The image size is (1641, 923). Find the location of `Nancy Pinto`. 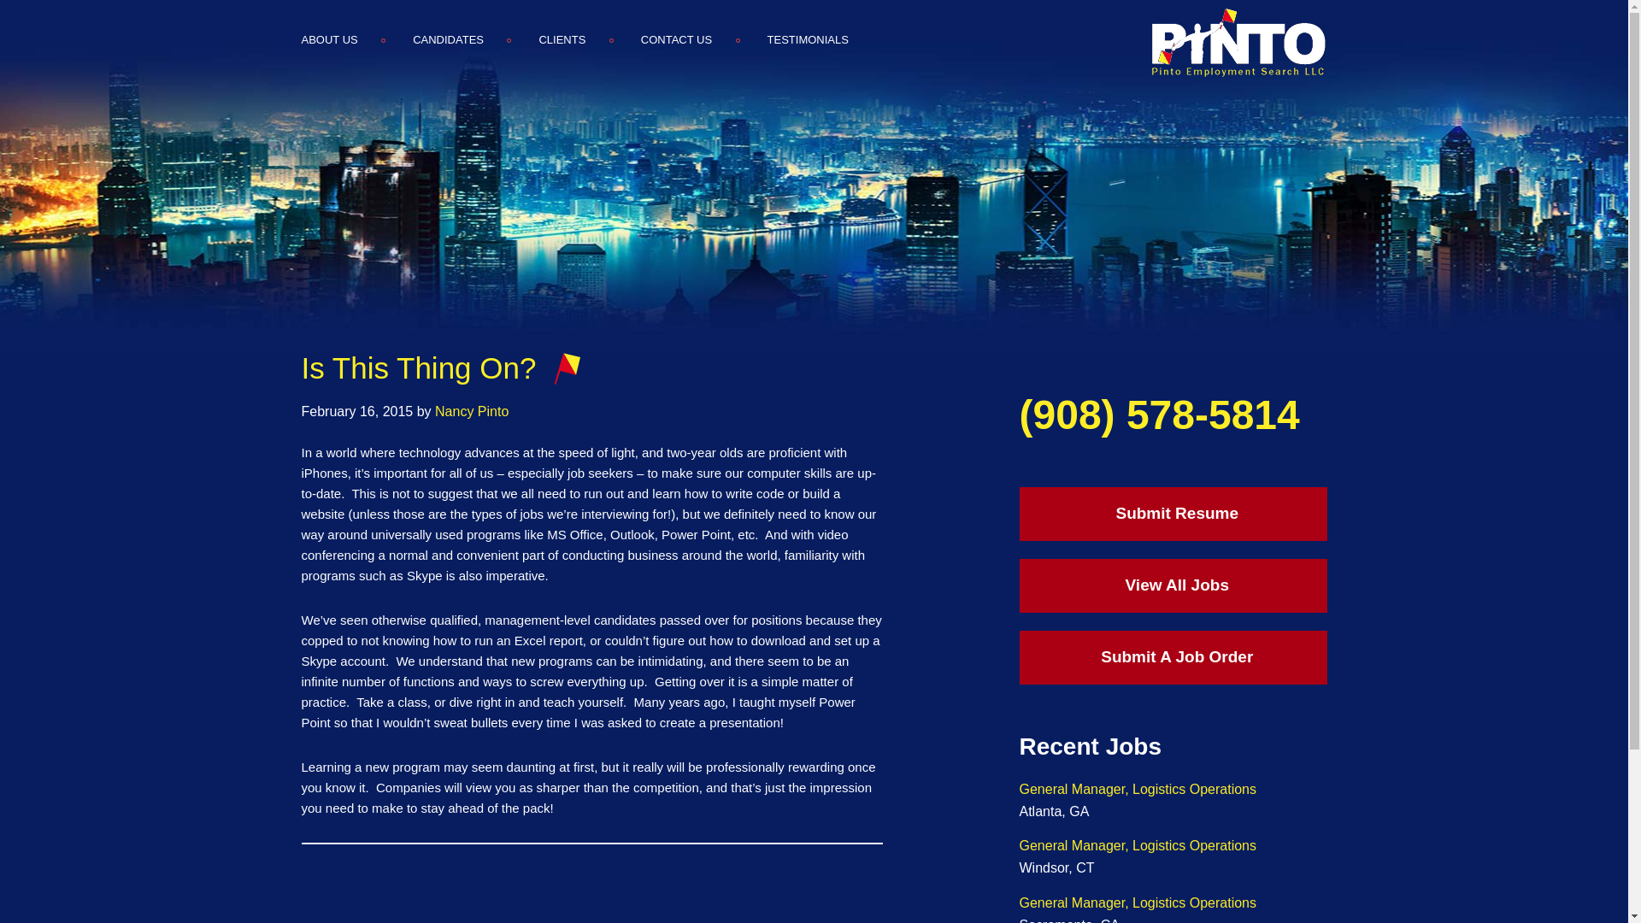

Nancy Pinto is located at coordinates (472, 412).